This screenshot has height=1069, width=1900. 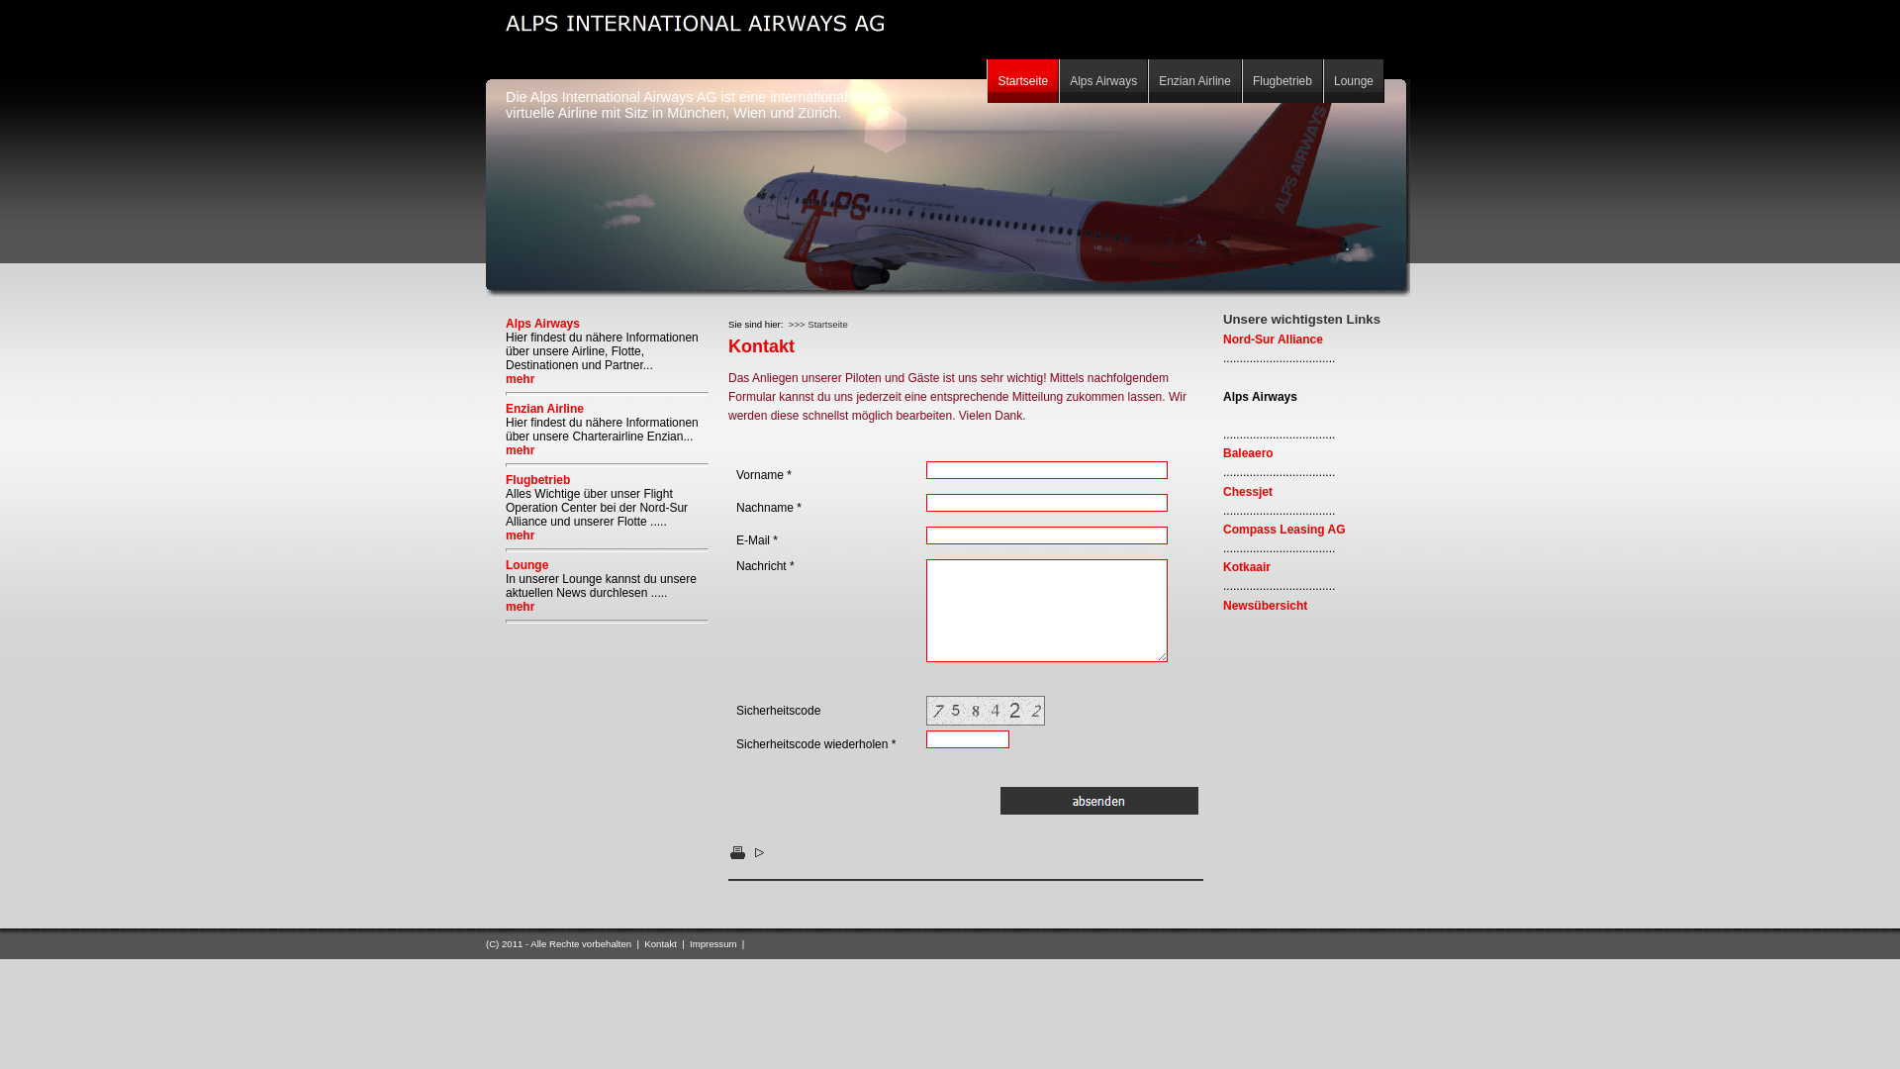 What do you see at coordinates (1103, 81) in the screenshot?
I see `Alps Airways` at bounding box center [1103, 81].